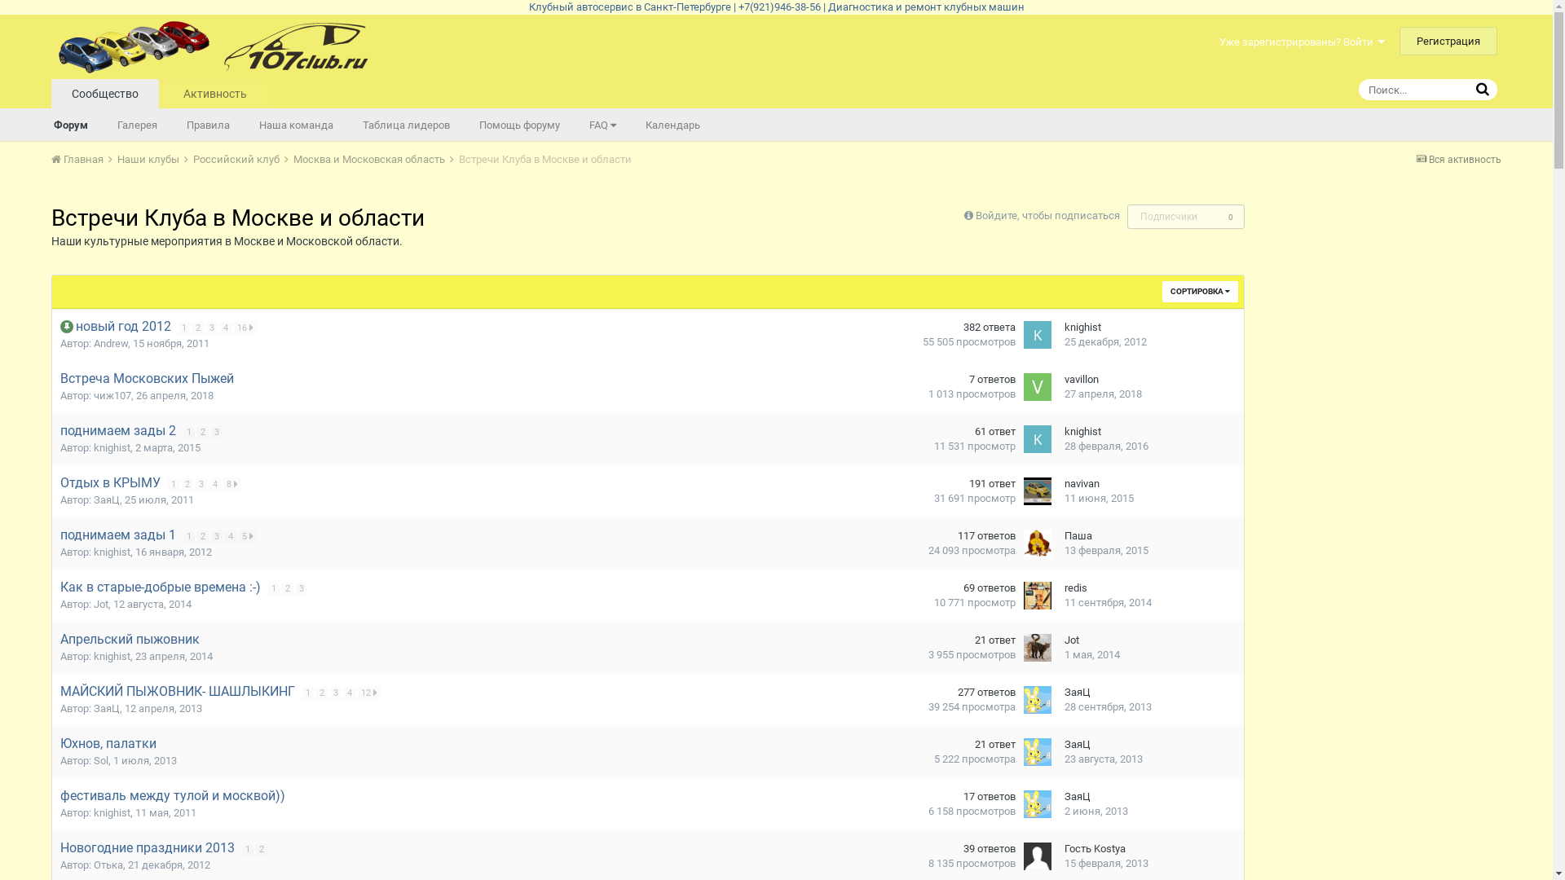 The image size is (1565, 880). I want to click on knighist, so click(1082, 328).